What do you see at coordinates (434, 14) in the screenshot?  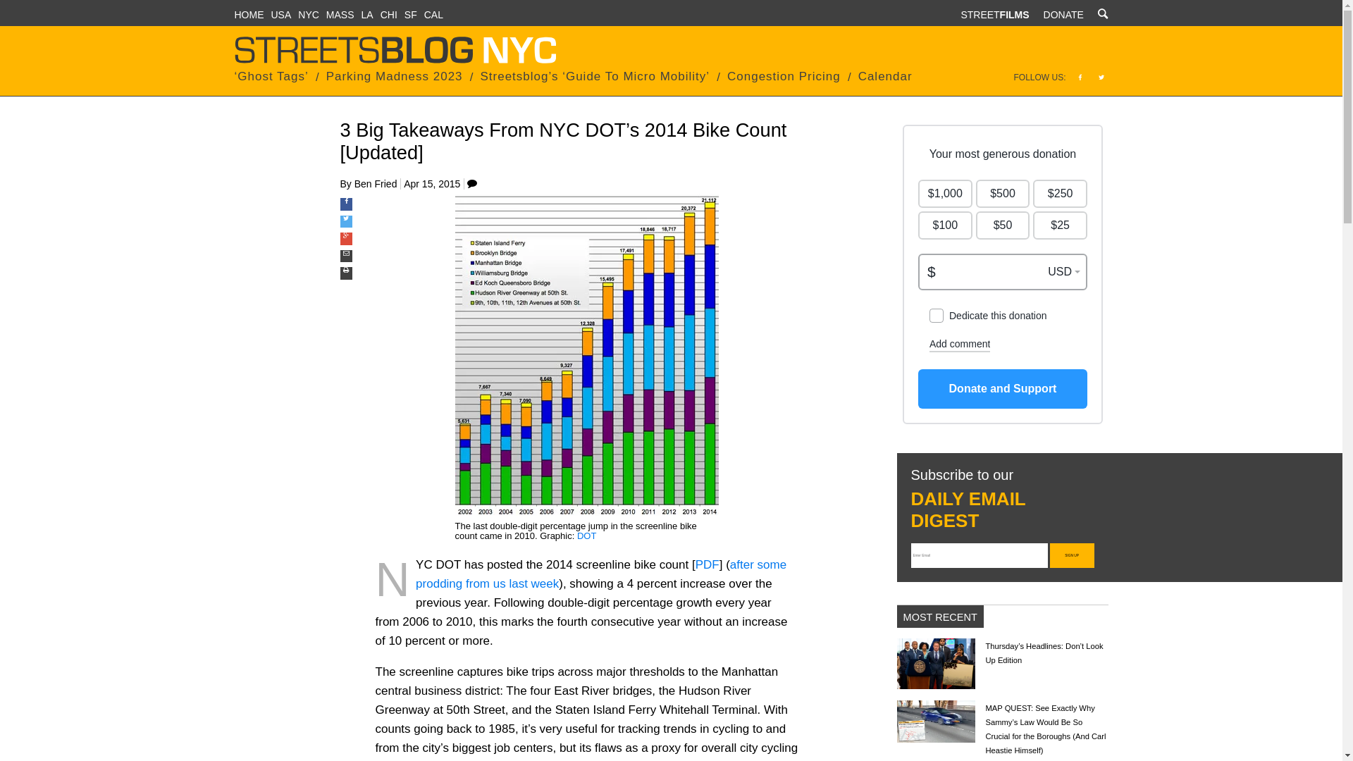 I see `CAL` at bounding box center [434, 14].